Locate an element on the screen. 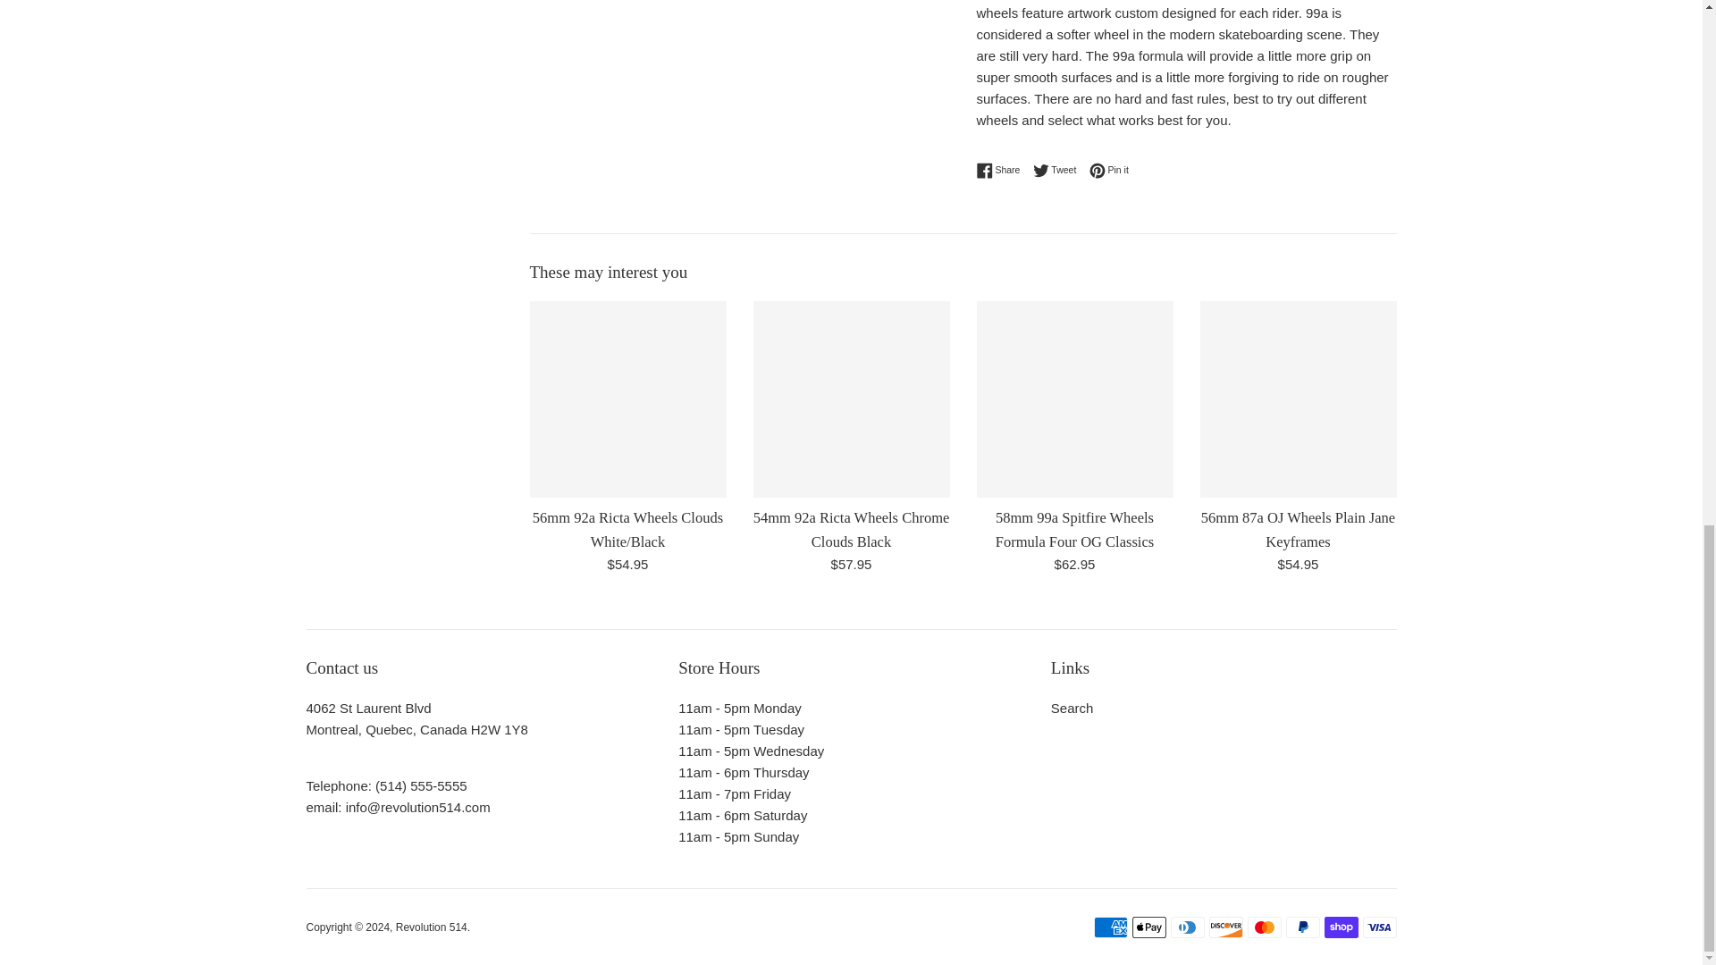 The width and height of the screenshot is (1716, 965). Tweet on Twitter is located at coordinates (1059, 170).